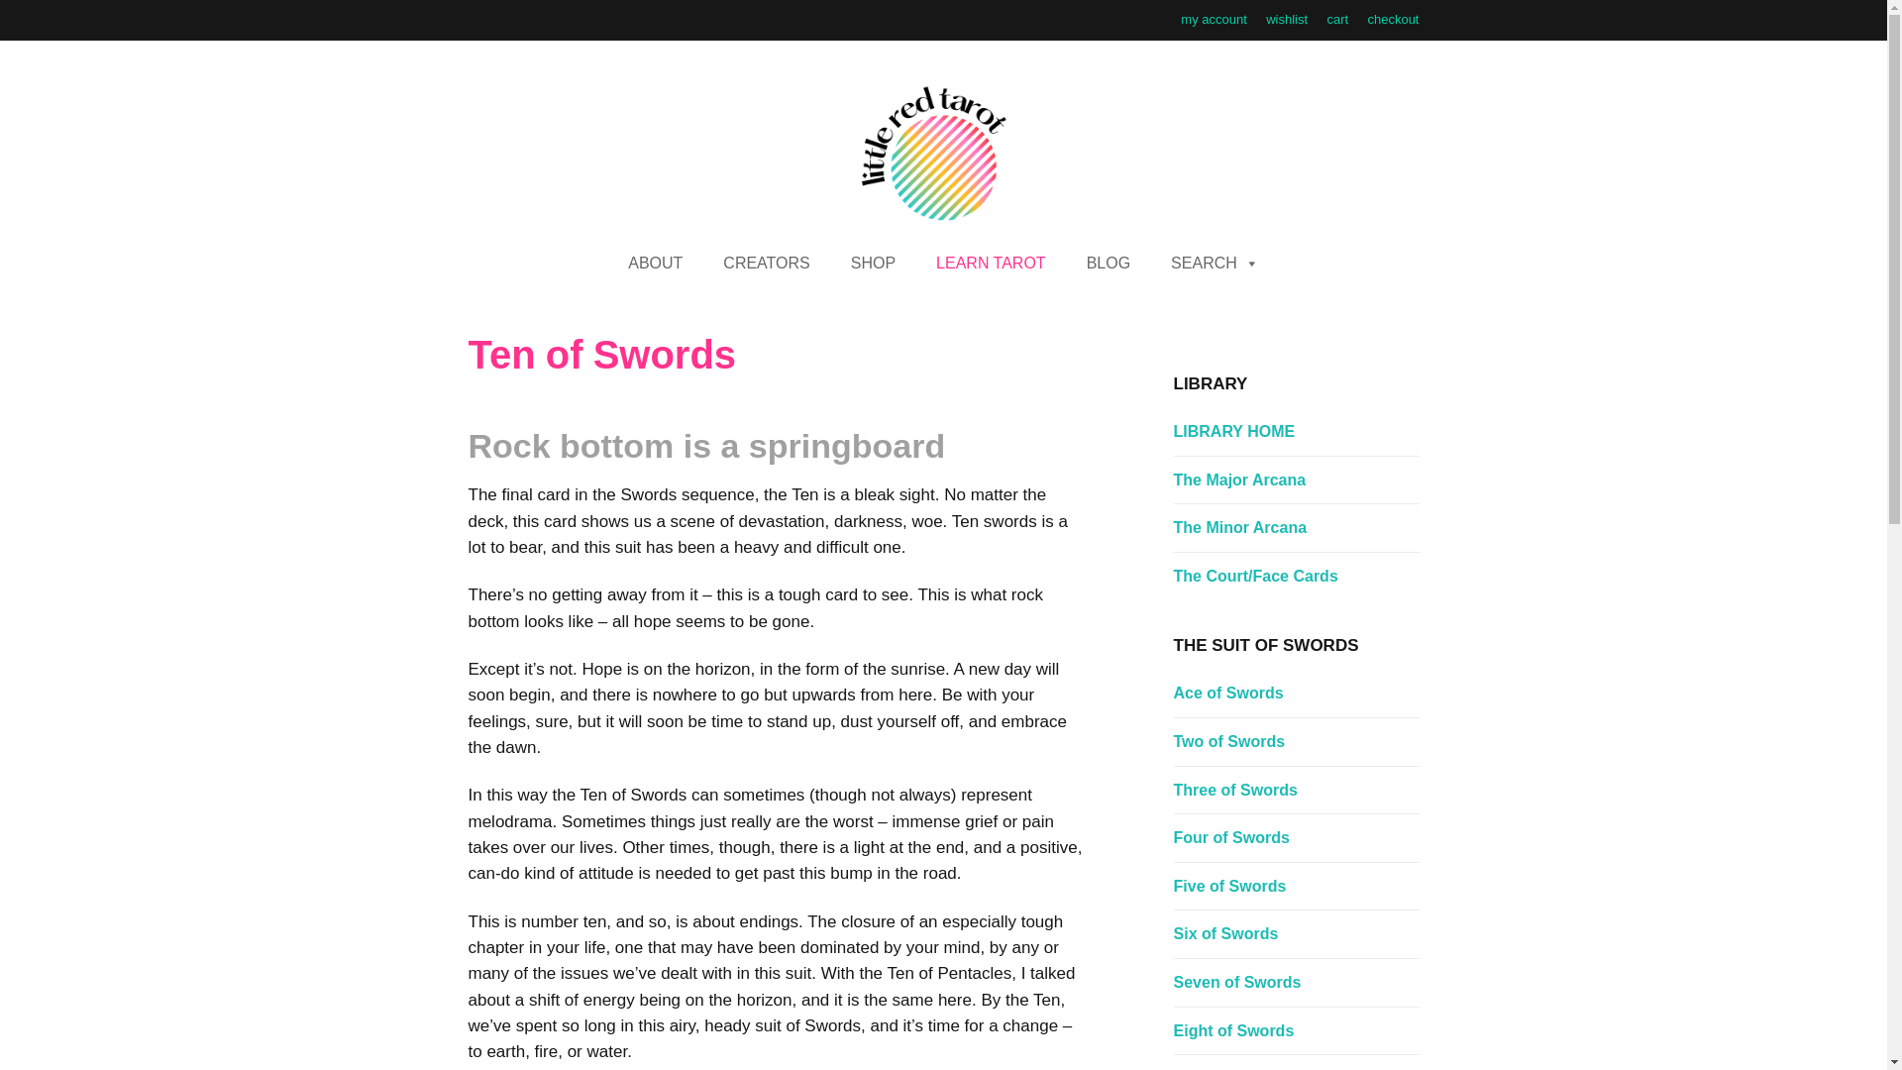 The width and height of the screenshot is (1902, 1070). I want to click on wishlist, so click(1287, 19).